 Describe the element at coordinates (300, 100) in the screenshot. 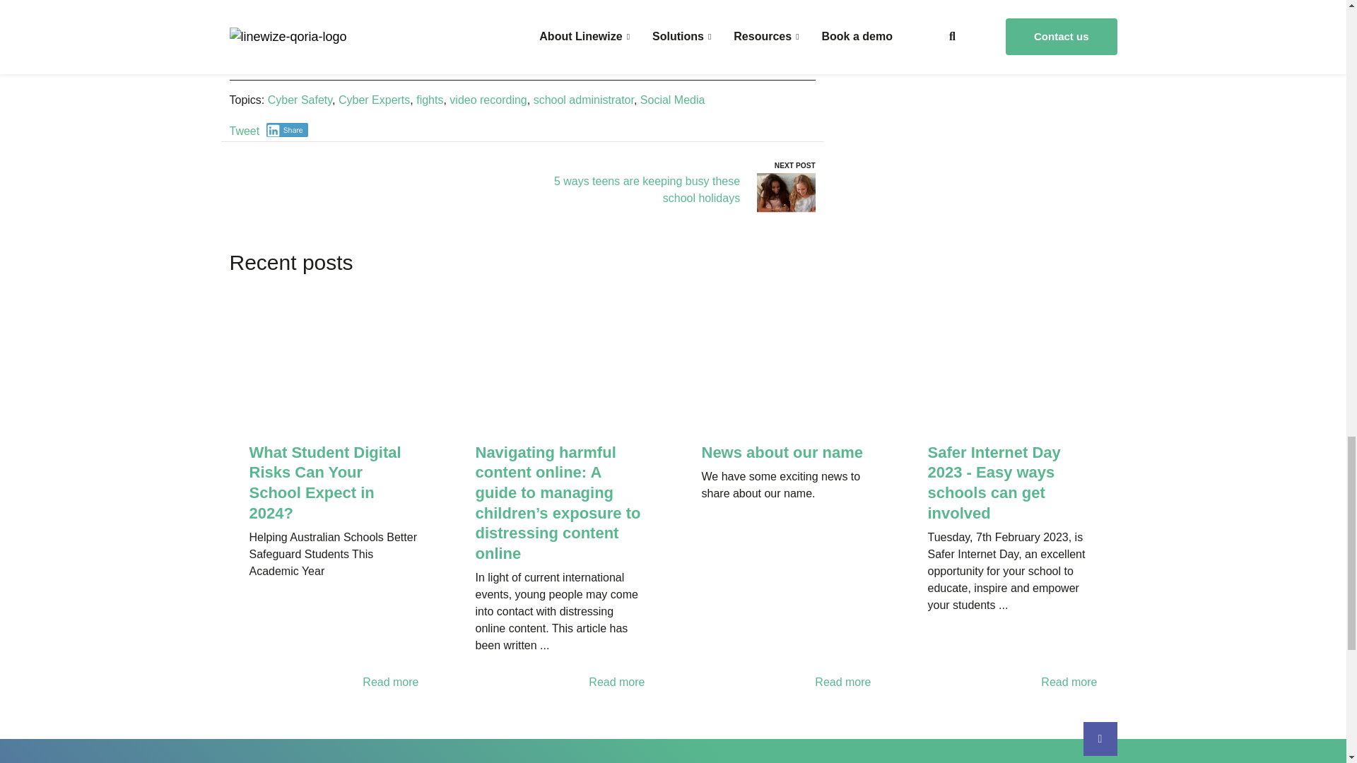

I see `Cyber Safety` at that location.